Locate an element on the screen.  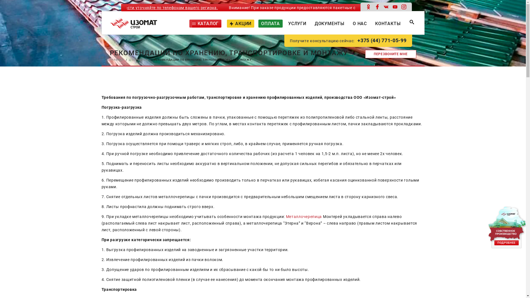
+375 (44) 771-05-99 is located at coordinates (382, 41).